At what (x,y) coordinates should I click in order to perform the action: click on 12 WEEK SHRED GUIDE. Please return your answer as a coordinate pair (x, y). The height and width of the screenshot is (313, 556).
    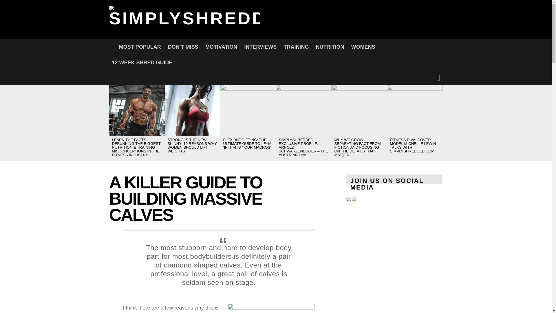
    Looking at the image, I should click on (143, 63).